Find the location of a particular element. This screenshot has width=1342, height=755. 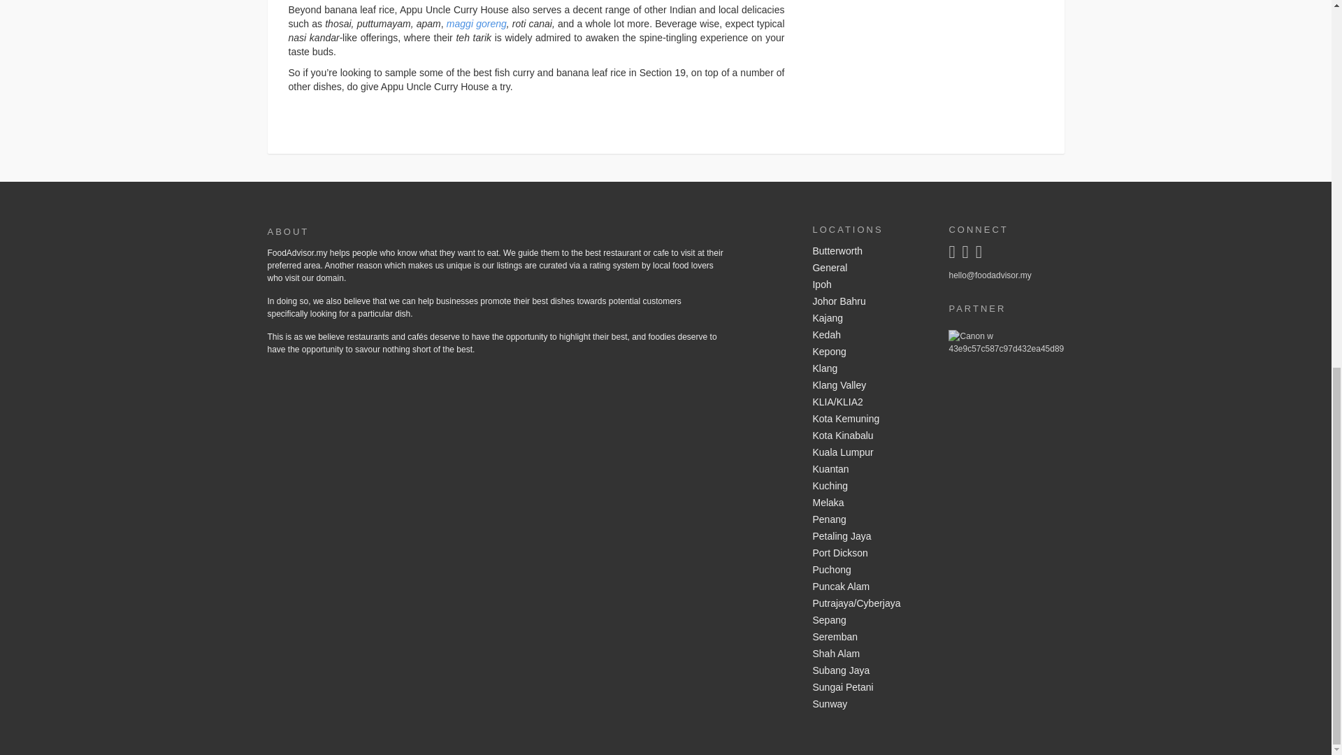

Puncak Alam is located at coordinates (870, 587).